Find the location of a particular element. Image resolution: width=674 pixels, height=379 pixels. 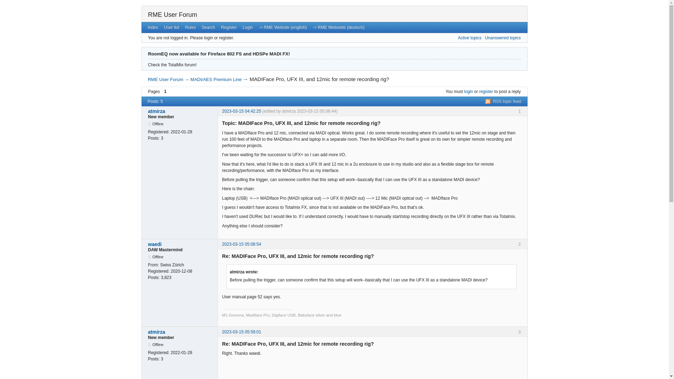

2023-03-15 05:59:01 is located at coordinates (241, 332).